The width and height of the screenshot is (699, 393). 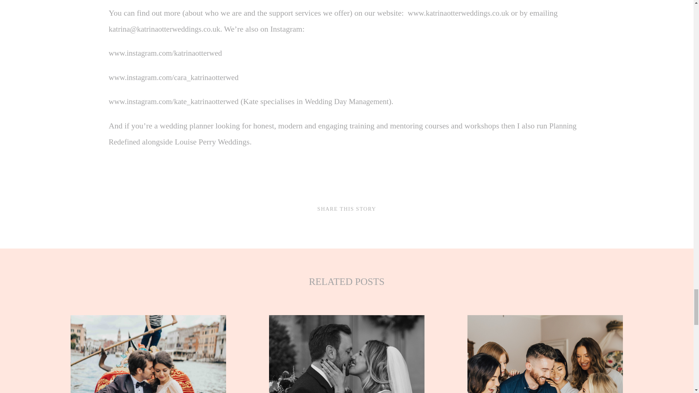 What do you see at coordinates (347, 101) in the screenshot?
I see `Wedding Day Management` at bounding box center [347, 101].